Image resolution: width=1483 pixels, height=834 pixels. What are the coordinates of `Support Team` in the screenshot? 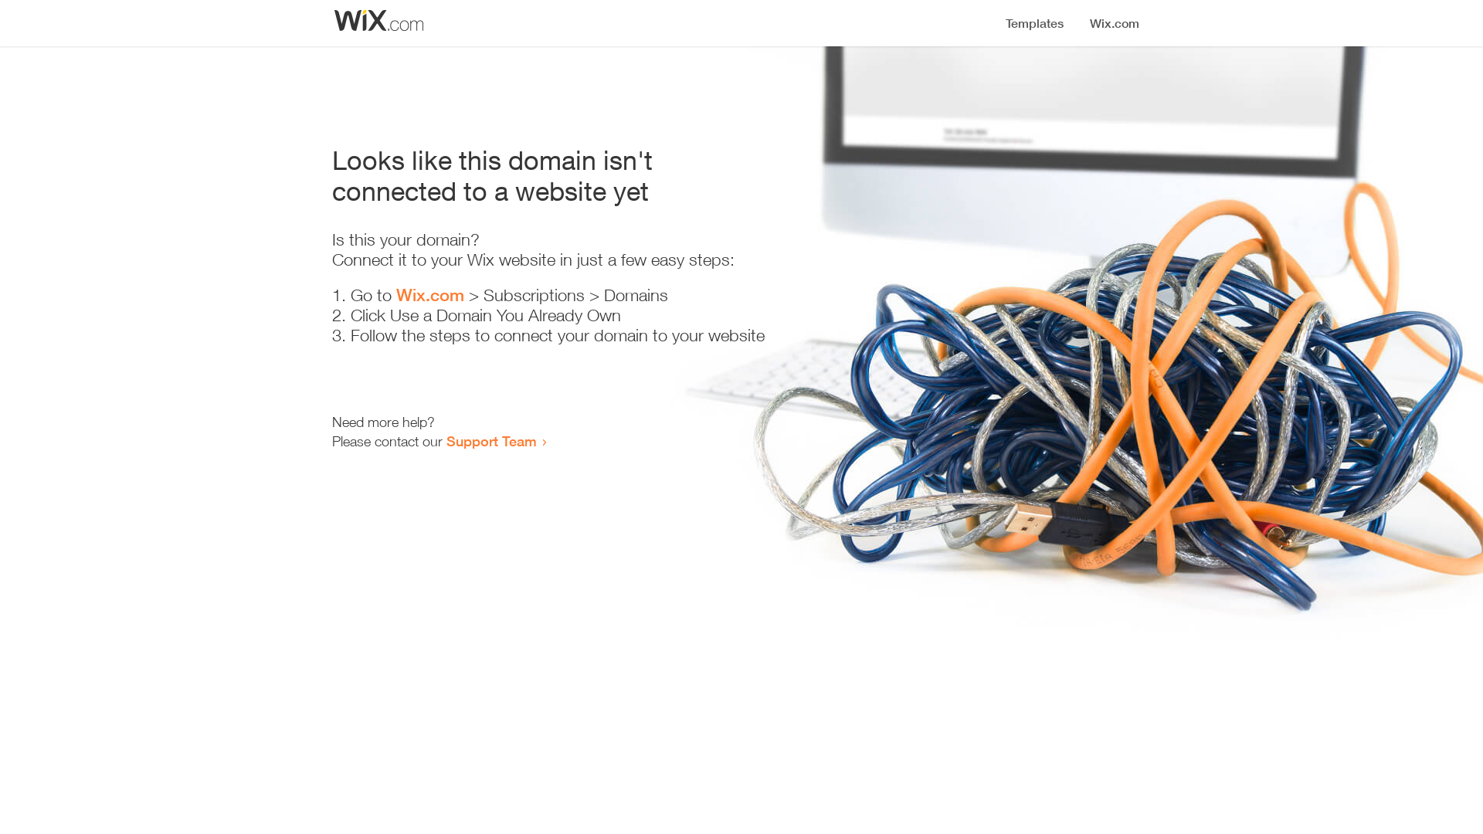 It's located at (491, 441).